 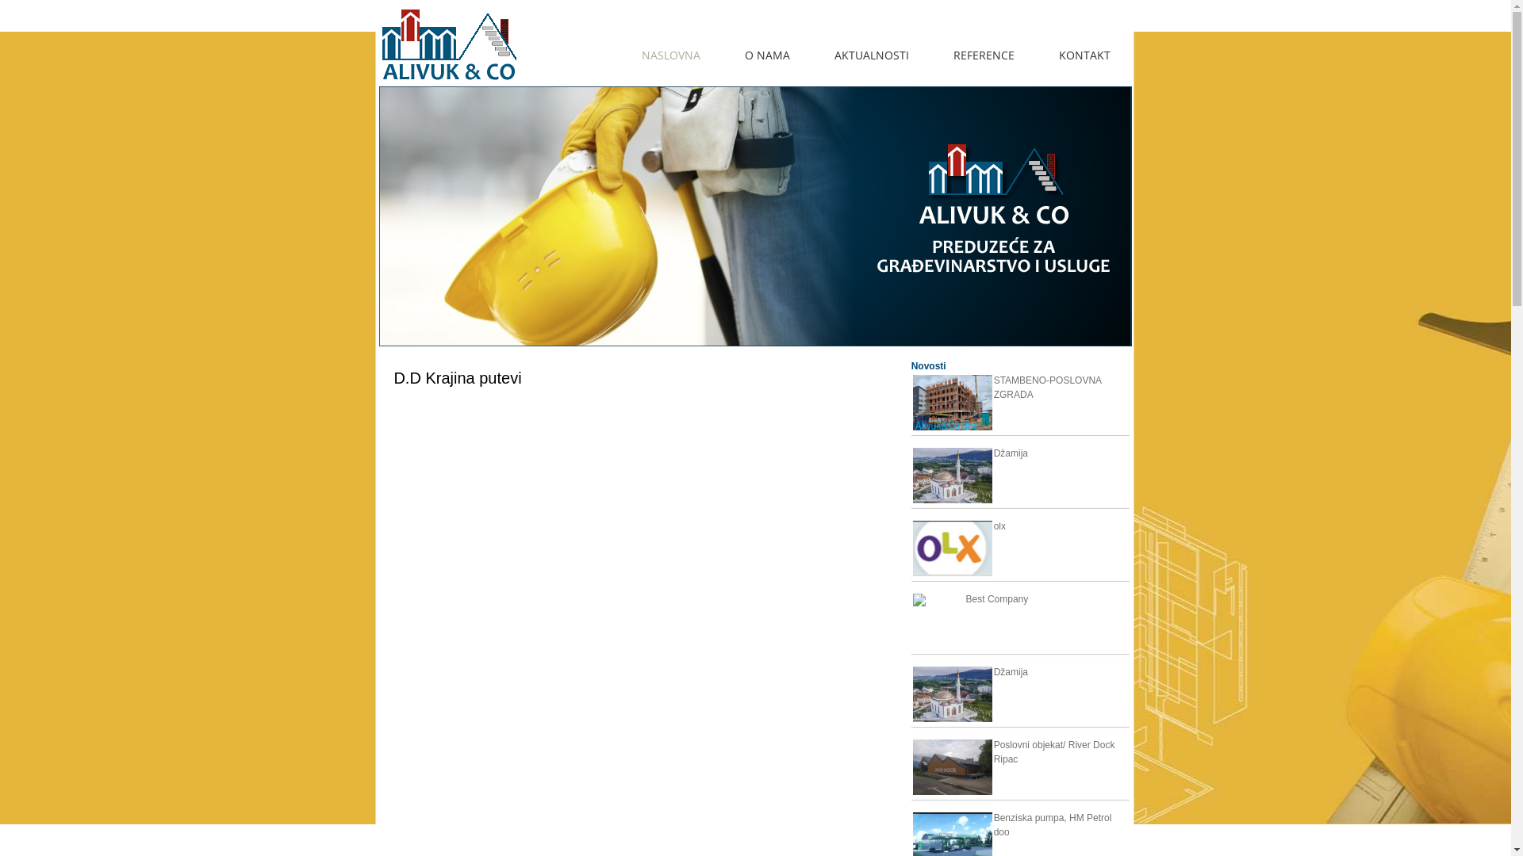 I want to click on Poslovni objekat/ River Dock Ripac, so click(x=953, y=745).